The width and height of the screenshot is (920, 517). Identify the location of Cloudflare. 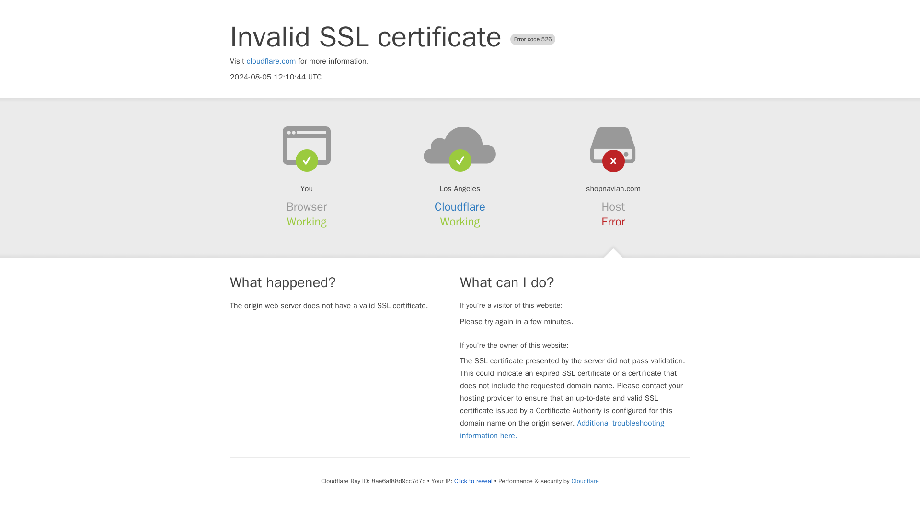
(460, 207).